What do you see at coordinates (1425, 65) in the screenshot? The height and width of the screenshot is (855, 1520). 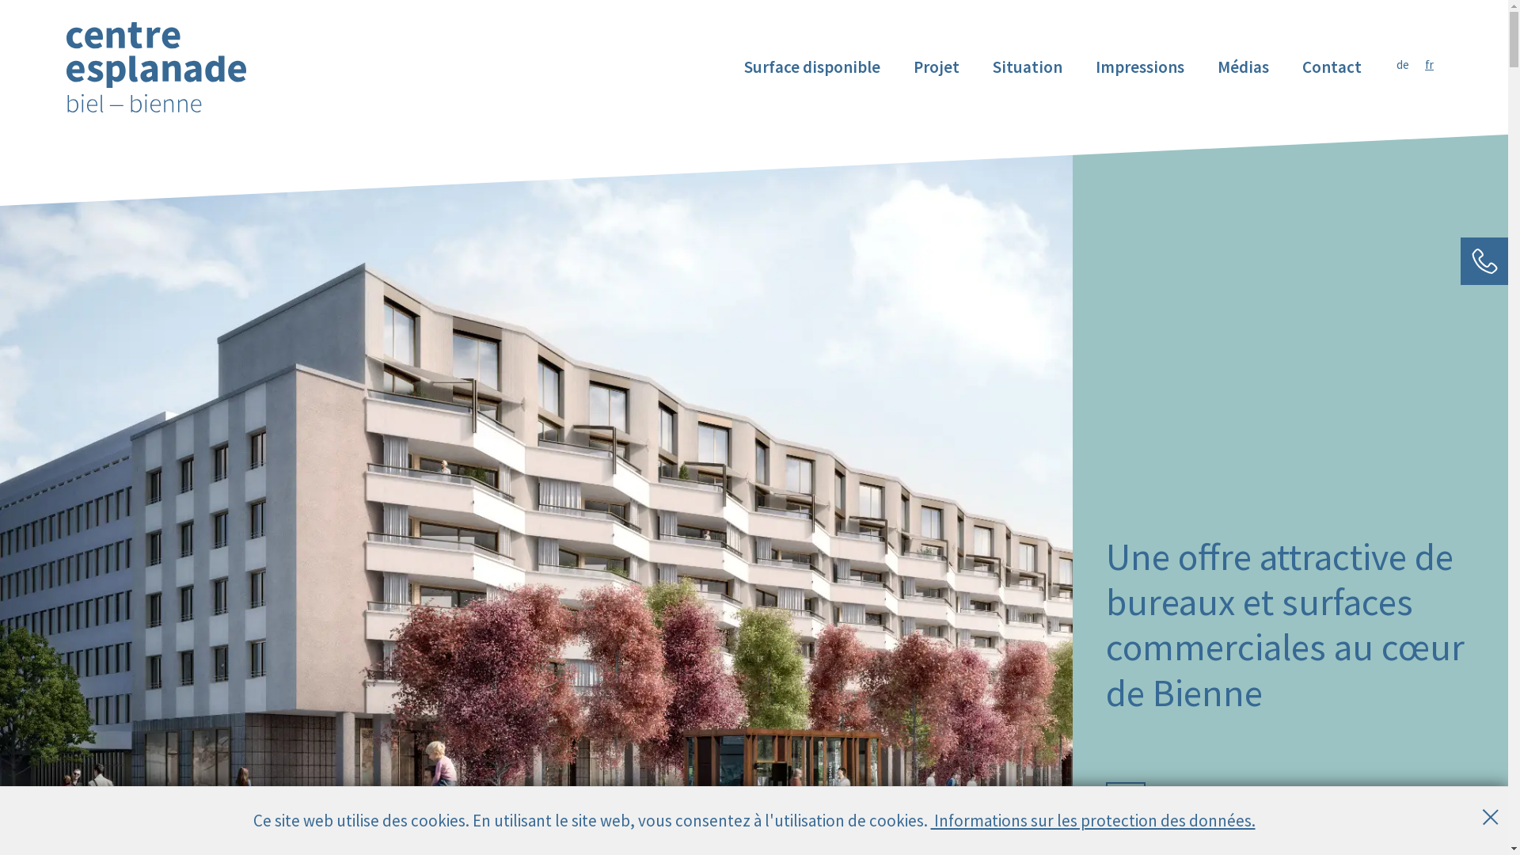 I see `fr` at bounding box center [1425, 65].